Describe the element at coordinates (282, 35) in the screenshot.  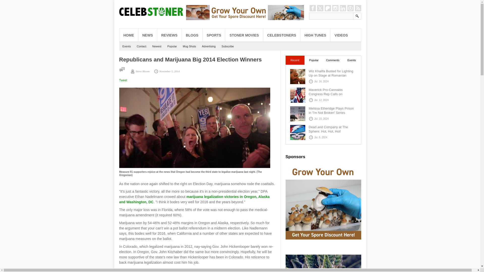
I see `CELEBSTONERS` at that location.